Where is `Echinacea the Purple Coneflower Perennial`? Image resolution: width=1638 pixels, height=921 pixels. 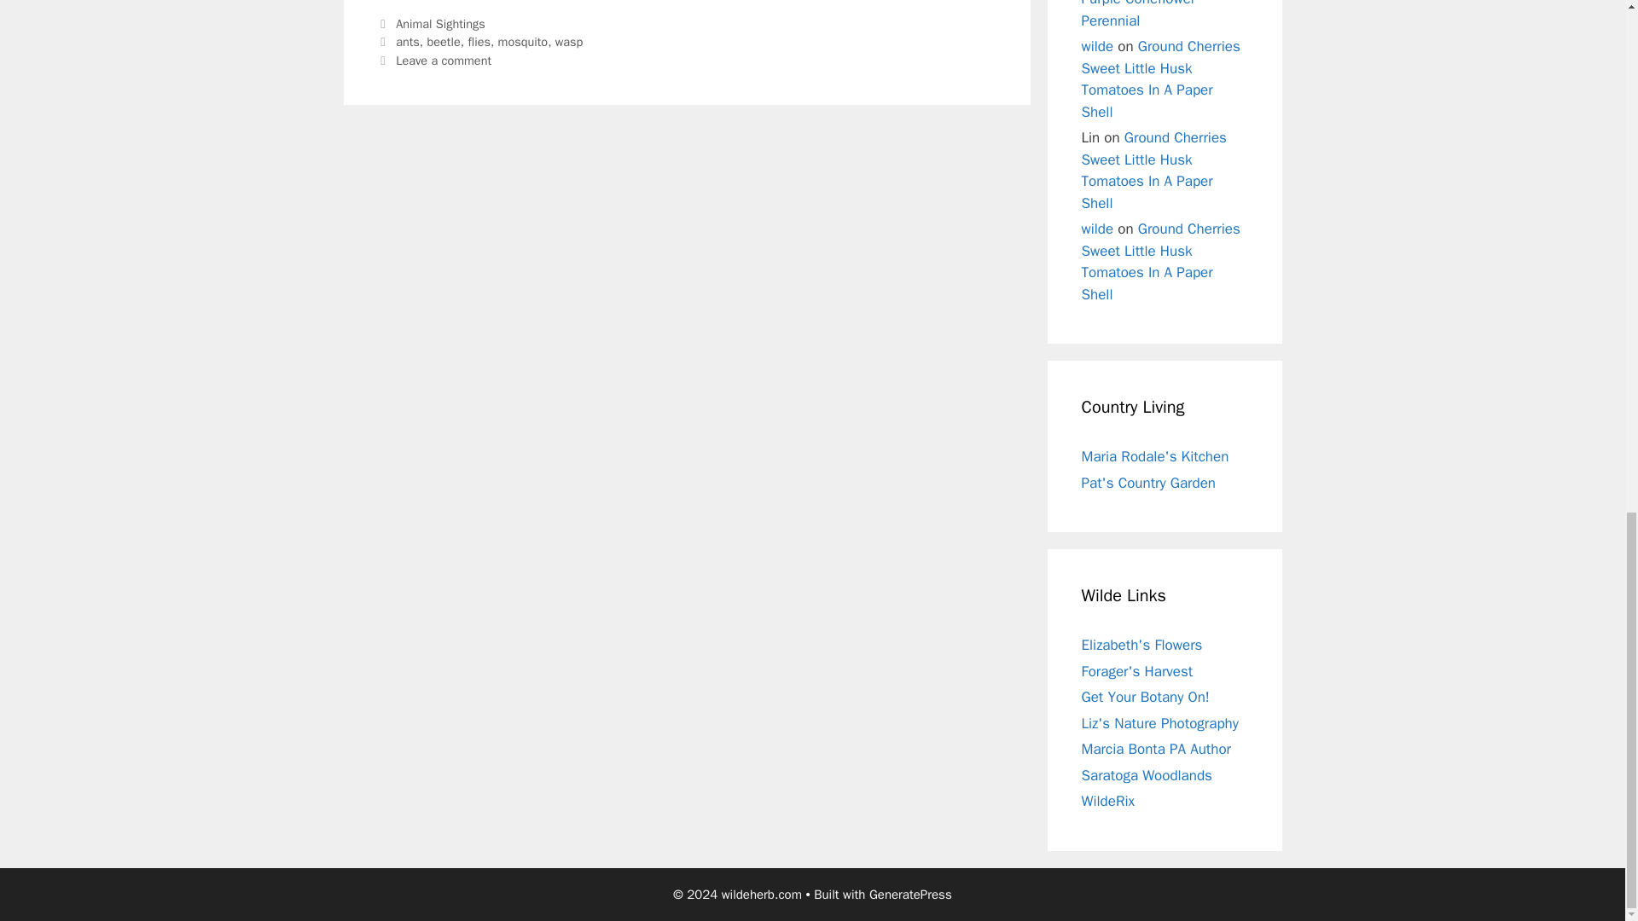
Echinacea the Purple Coneflower Perennial is located at coordinates (1159, 14).